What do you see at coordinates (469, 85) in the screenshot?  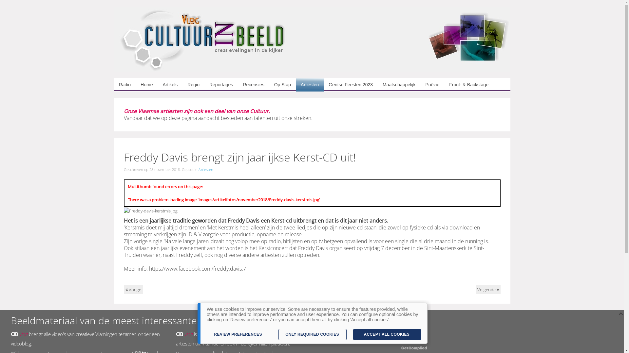 I see `Front- & Backstage` at bounding box center [469, 85].